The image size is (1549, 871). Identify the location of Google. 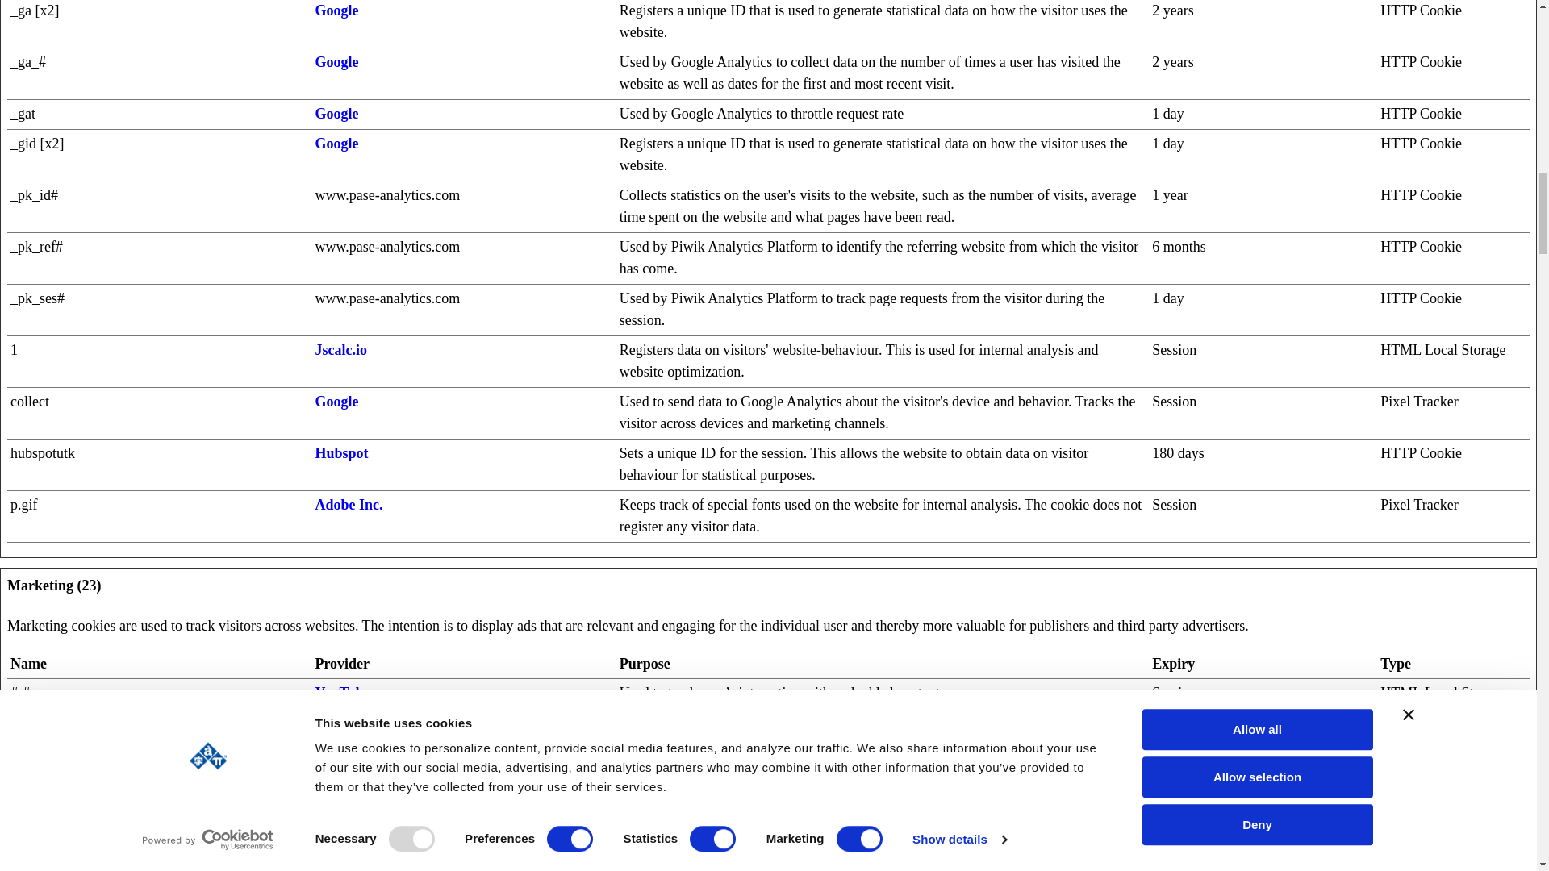
(336, 61).